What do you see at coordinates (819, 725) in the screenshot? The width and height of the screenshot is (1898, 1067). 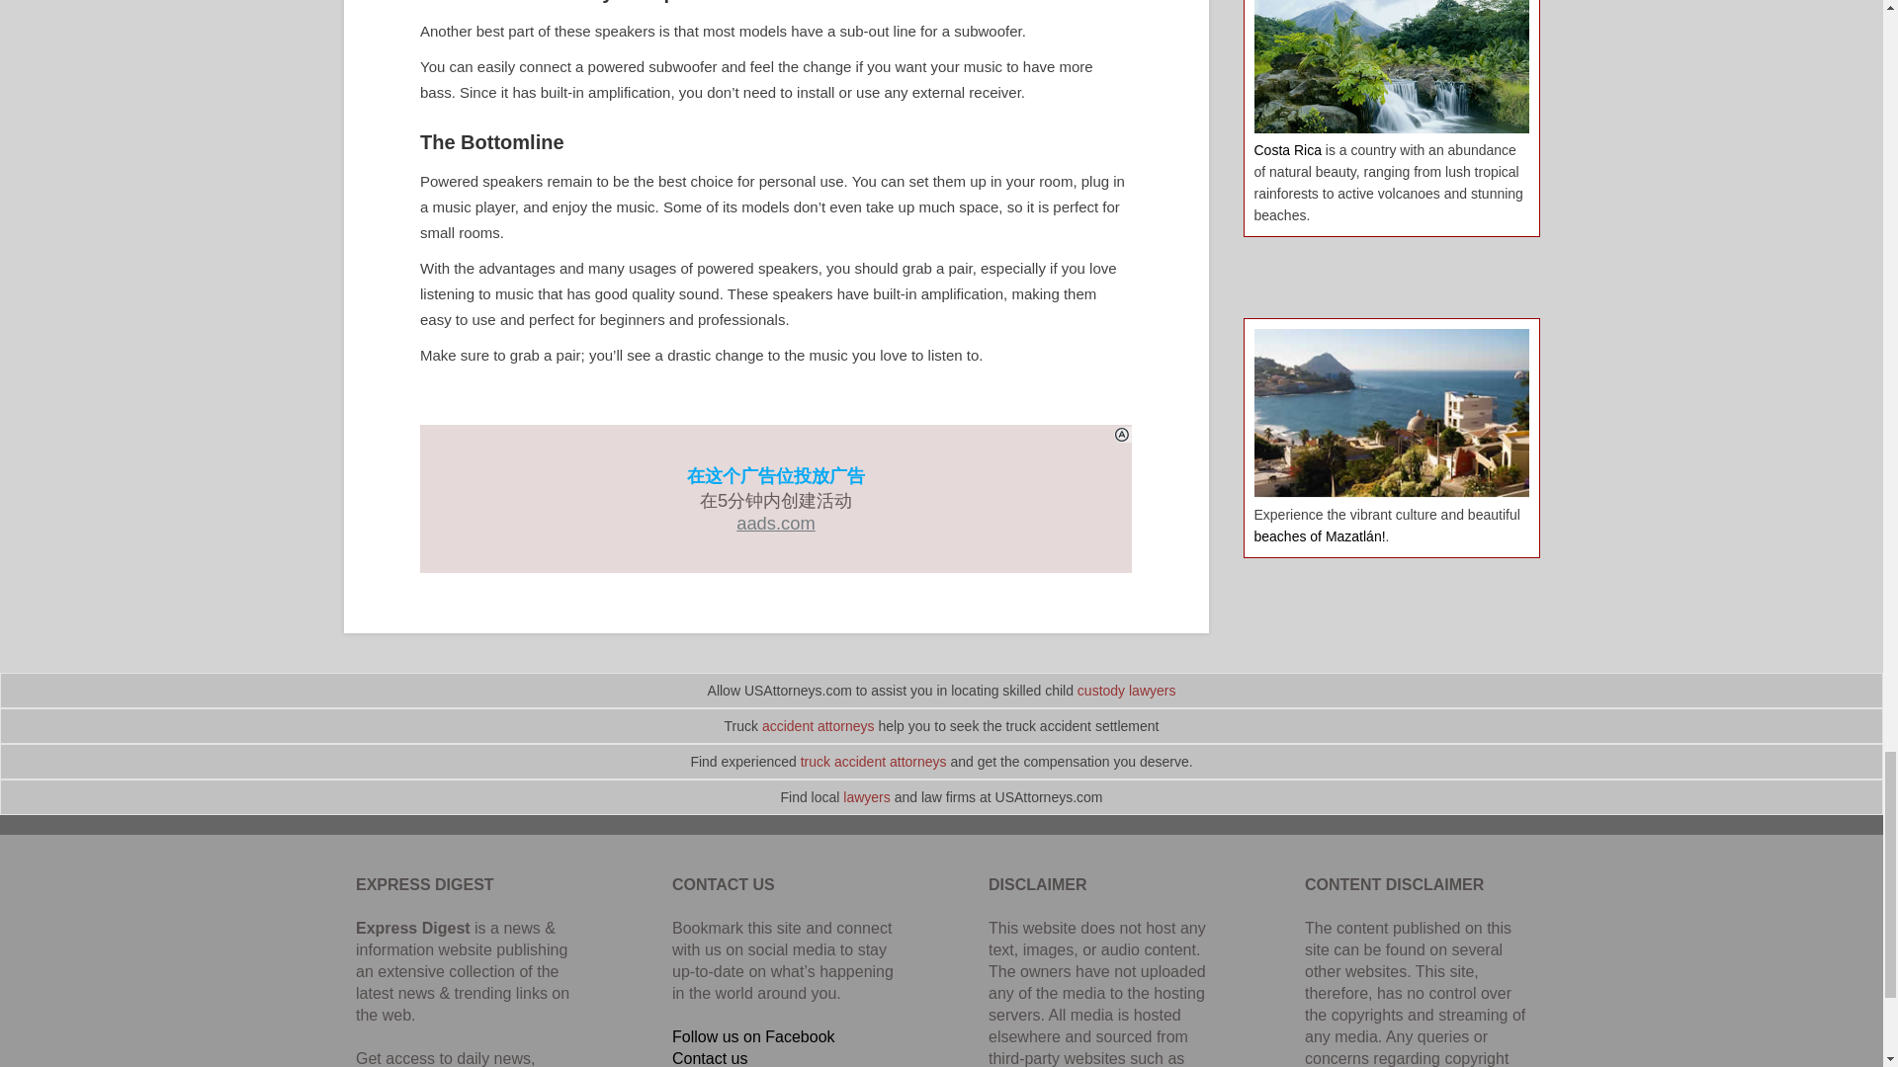 I see `accident attorneys` at bounding box center [819, 725].